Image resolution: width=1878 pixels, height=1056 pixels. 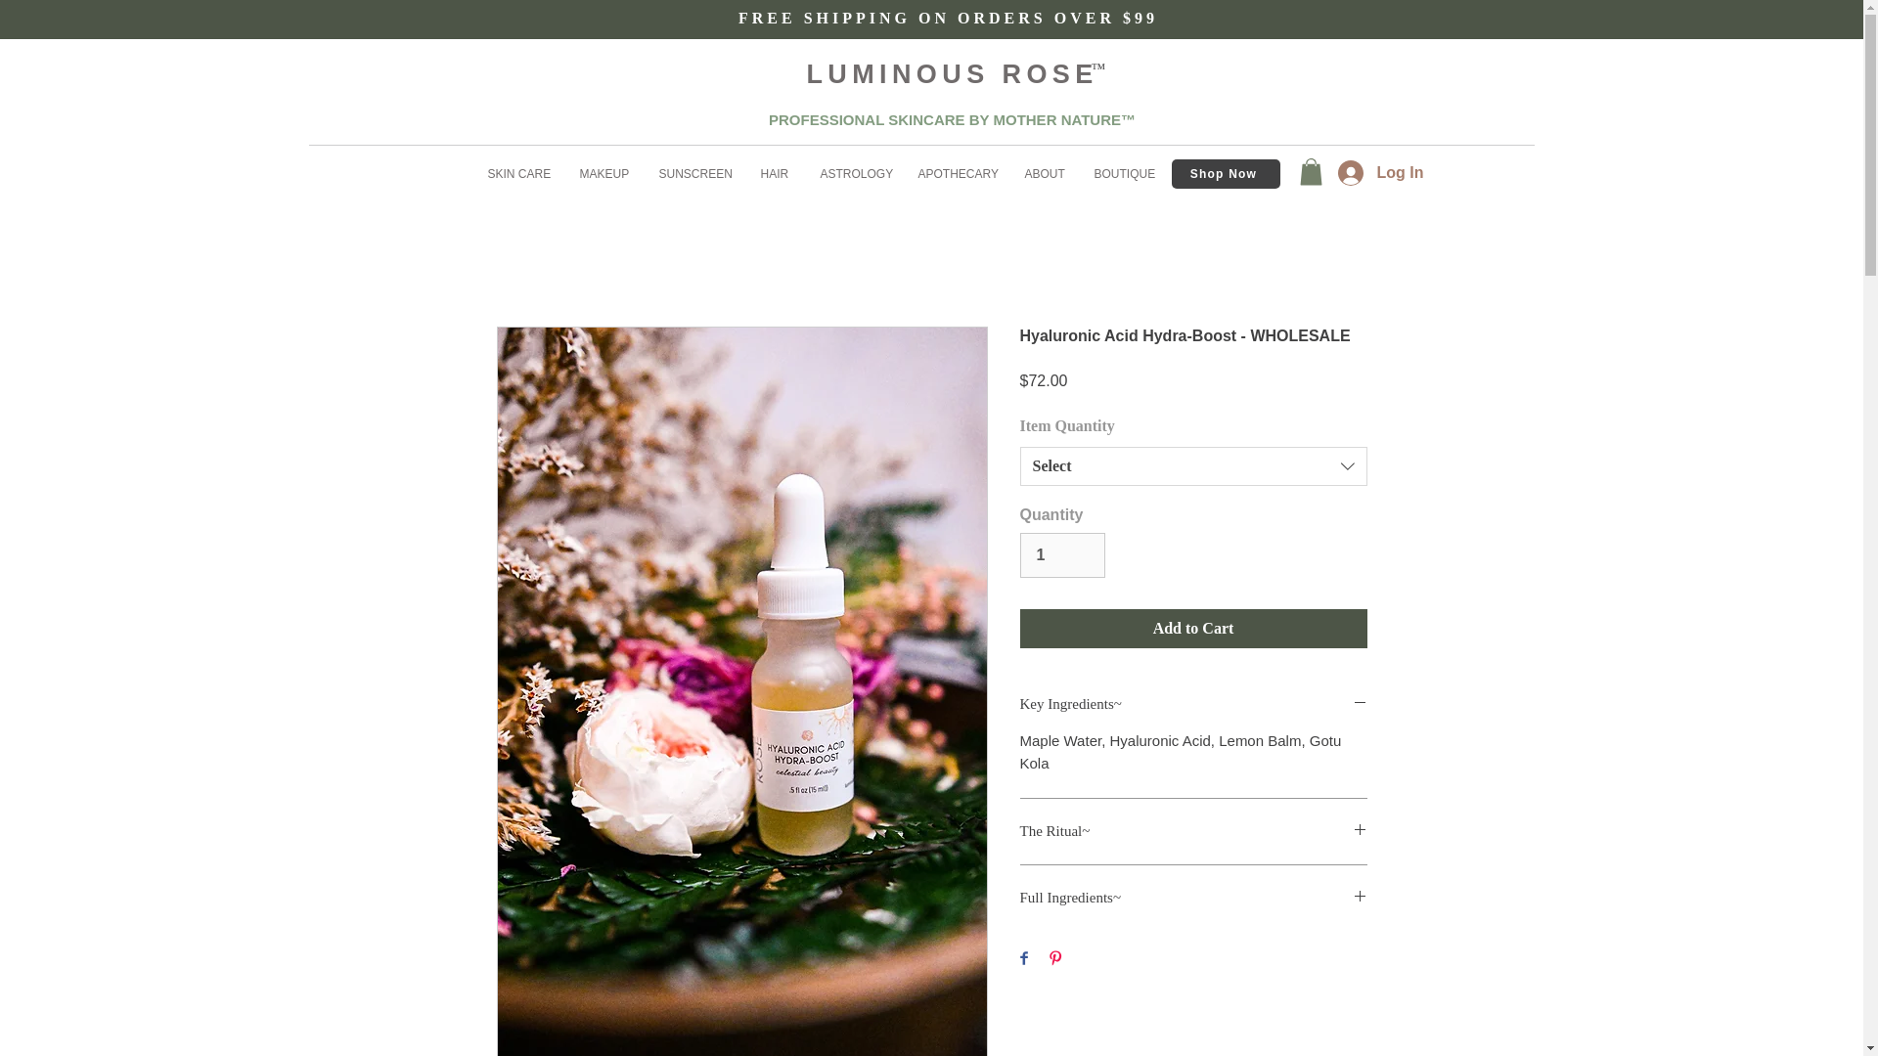 What do you see at coordinates (1193, 465) in the screenshot?
I see `Select` at bounding box center [1193, 465].